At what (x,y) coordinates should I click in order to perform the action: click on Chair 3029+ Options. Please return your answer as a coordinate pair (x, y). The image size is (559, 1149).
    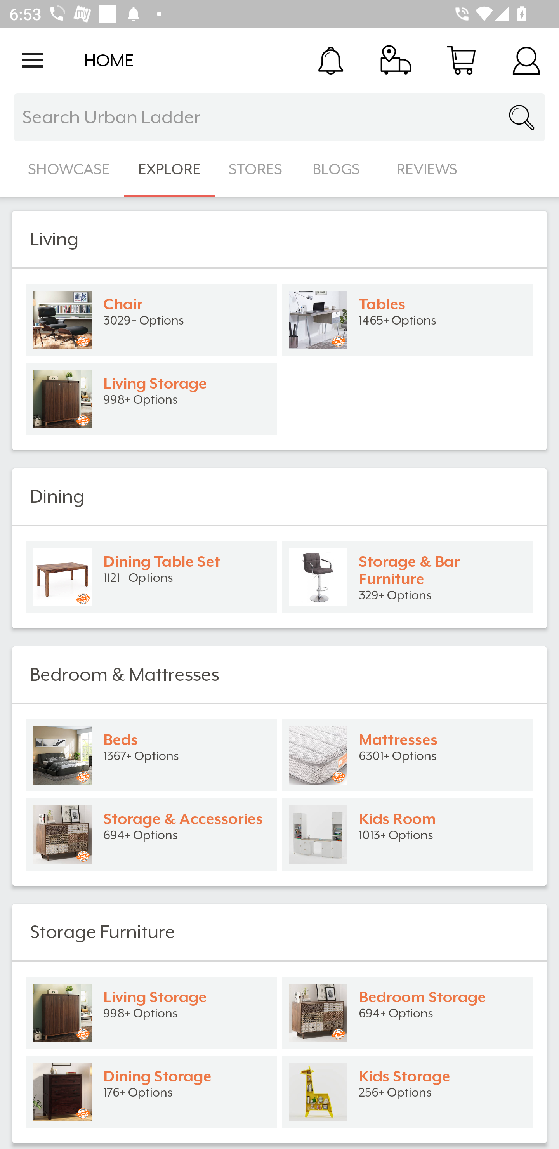
    Looking at the image, I should click on (151, 320).